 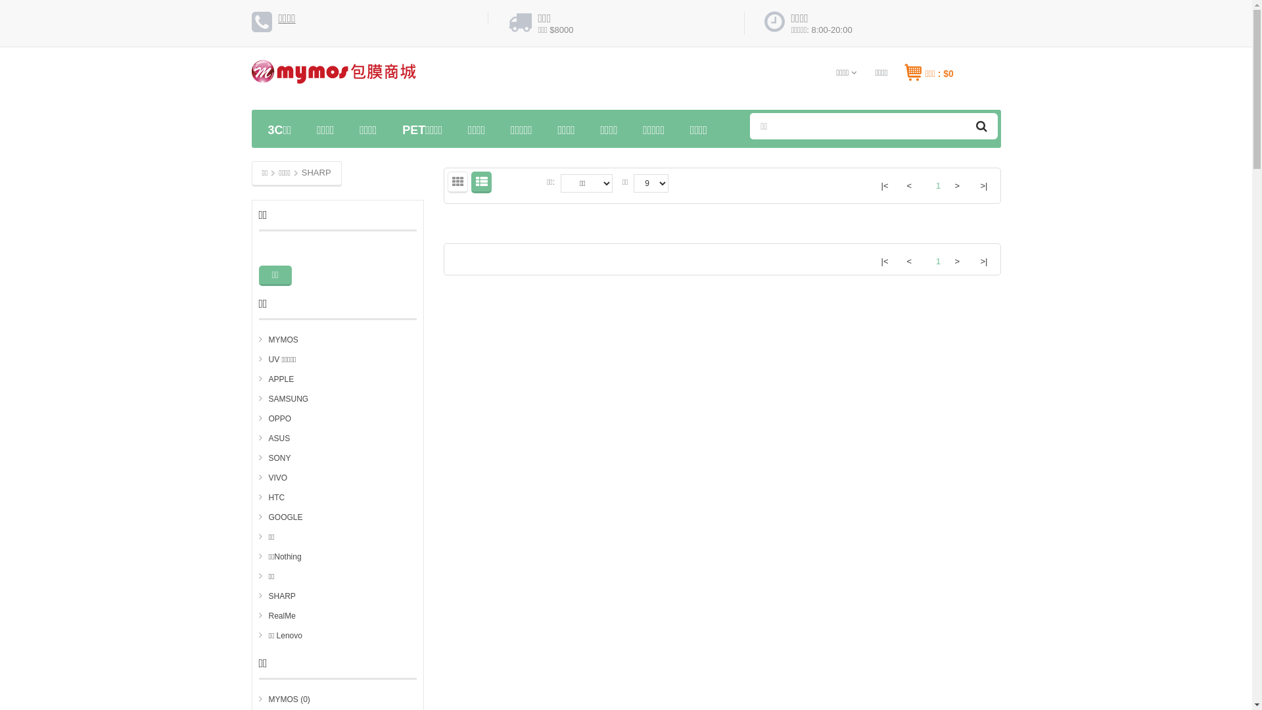 I want to click on >|, so click(x=985, y=260).